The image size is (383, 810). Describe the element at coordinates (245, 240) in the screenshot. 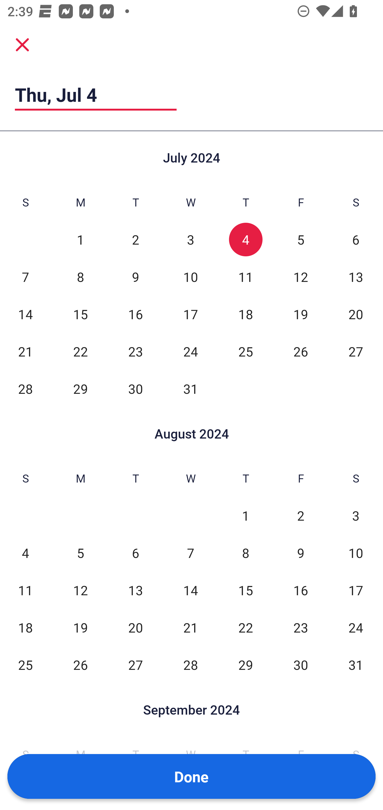

I see `4 Thu, Jul 4, Selected` at that location.